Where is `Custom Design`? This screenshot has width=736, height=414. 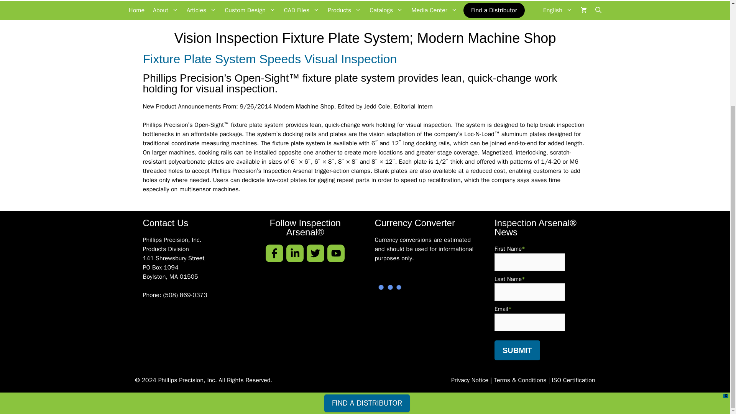 Custom Design is located at coordinates (250, 10).